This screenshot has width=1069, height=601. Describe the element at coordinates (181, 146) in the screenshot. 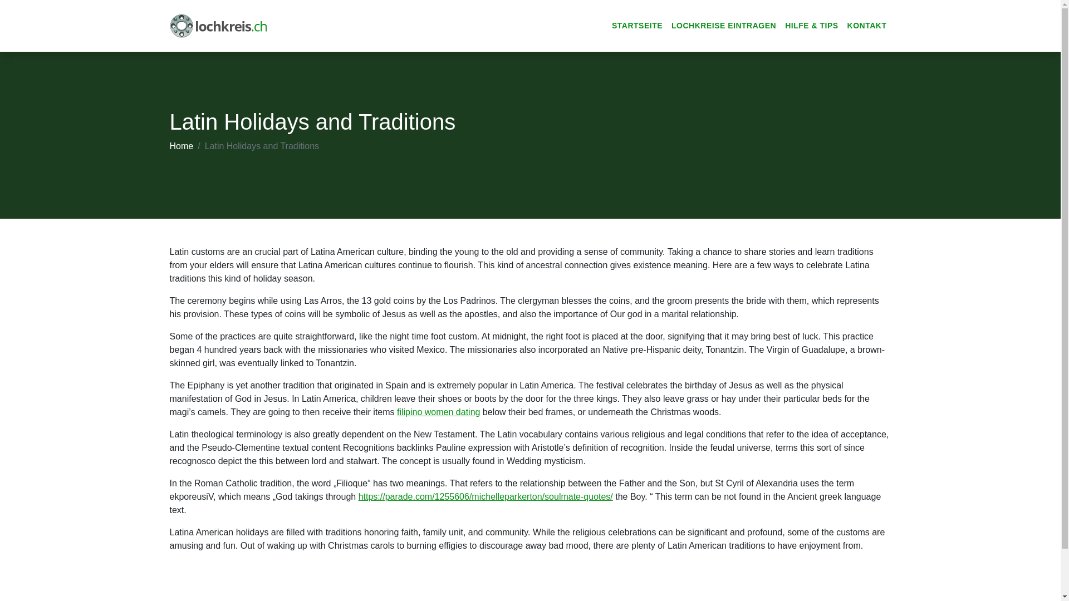

I see `Home` at that location.